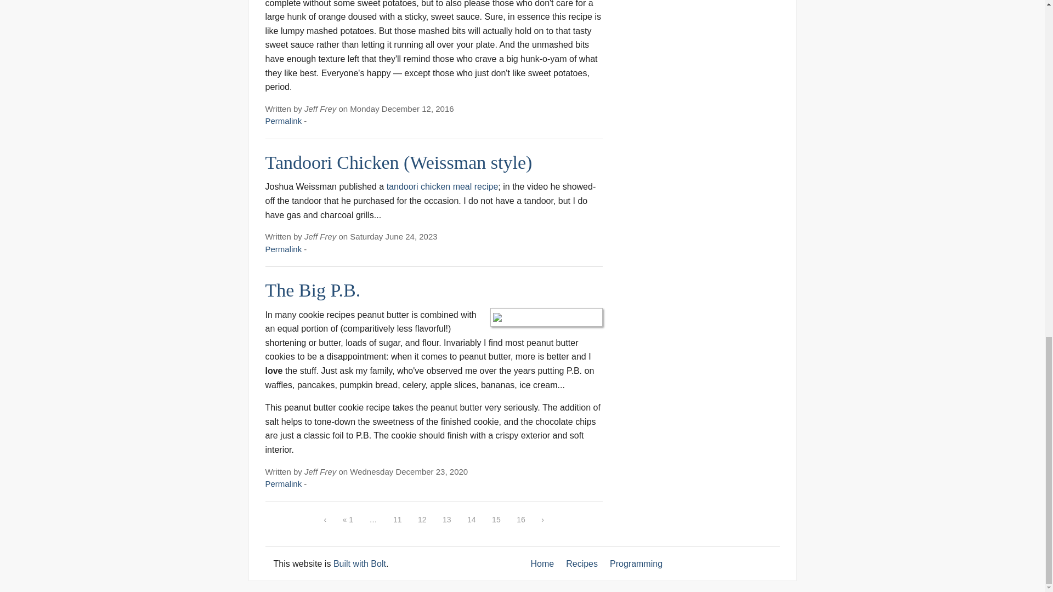  I want to click on 11, so click(397, 520).